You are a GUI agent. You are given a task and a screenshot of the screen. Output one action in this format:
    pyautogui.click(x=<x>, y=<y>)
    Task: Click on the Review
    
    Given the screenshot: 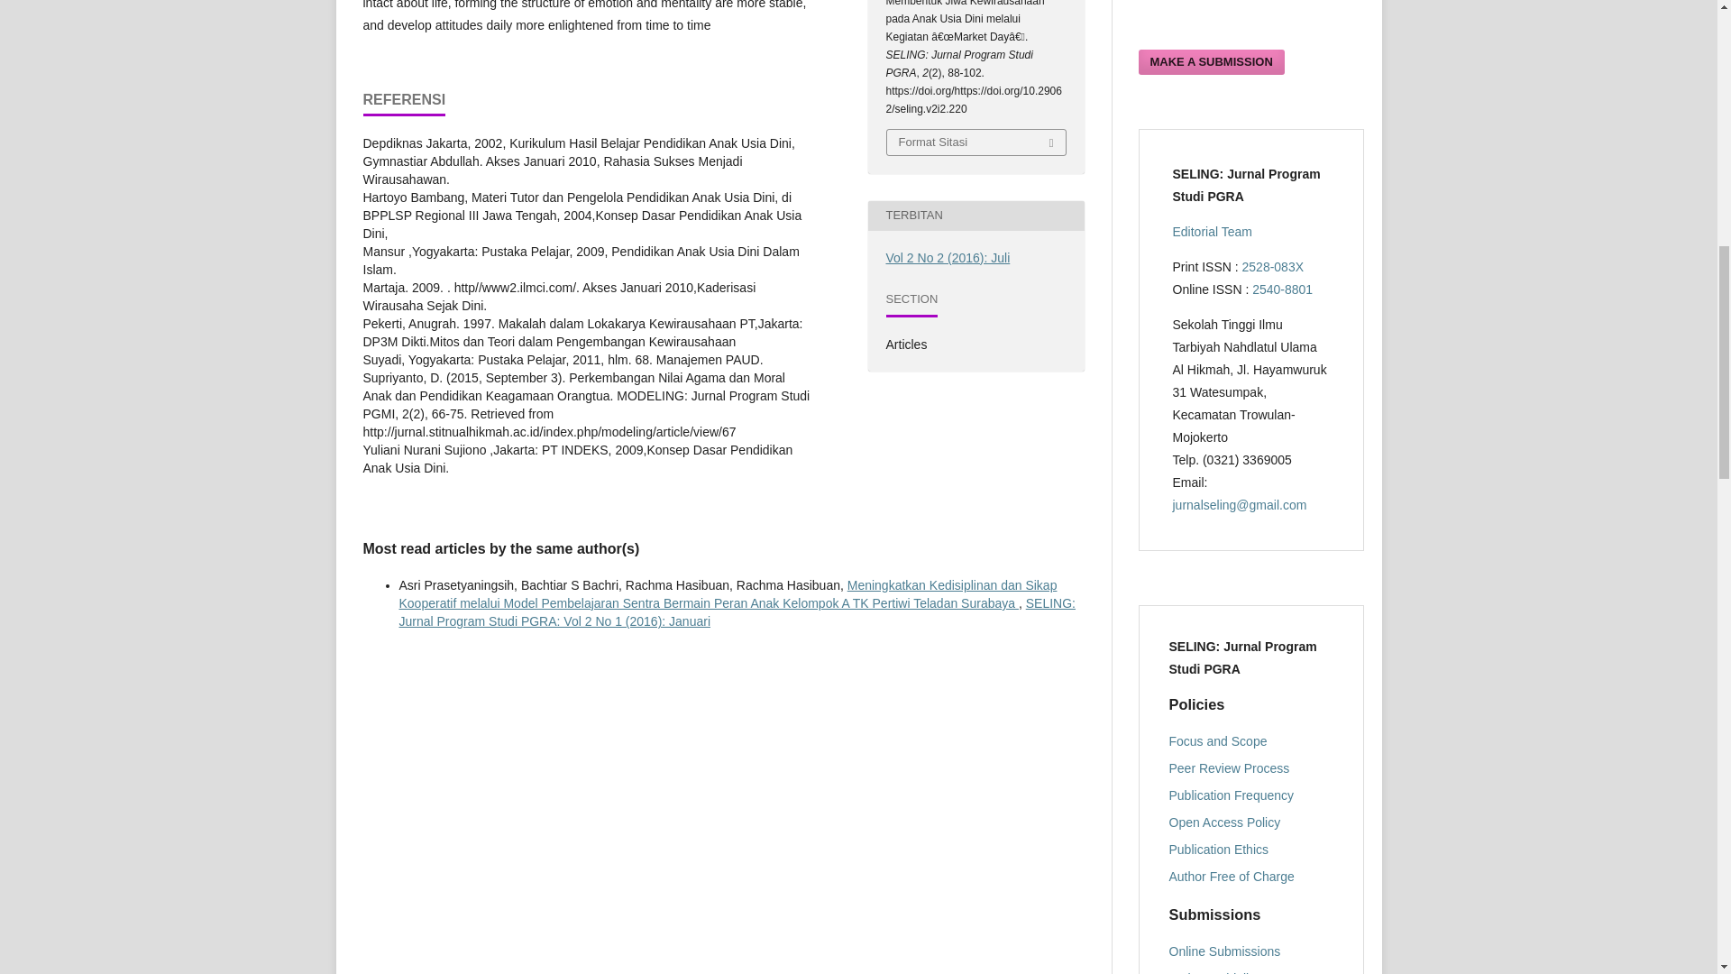 What is the action you would take?
    pyautogui.click(x=1229, y=767)
    